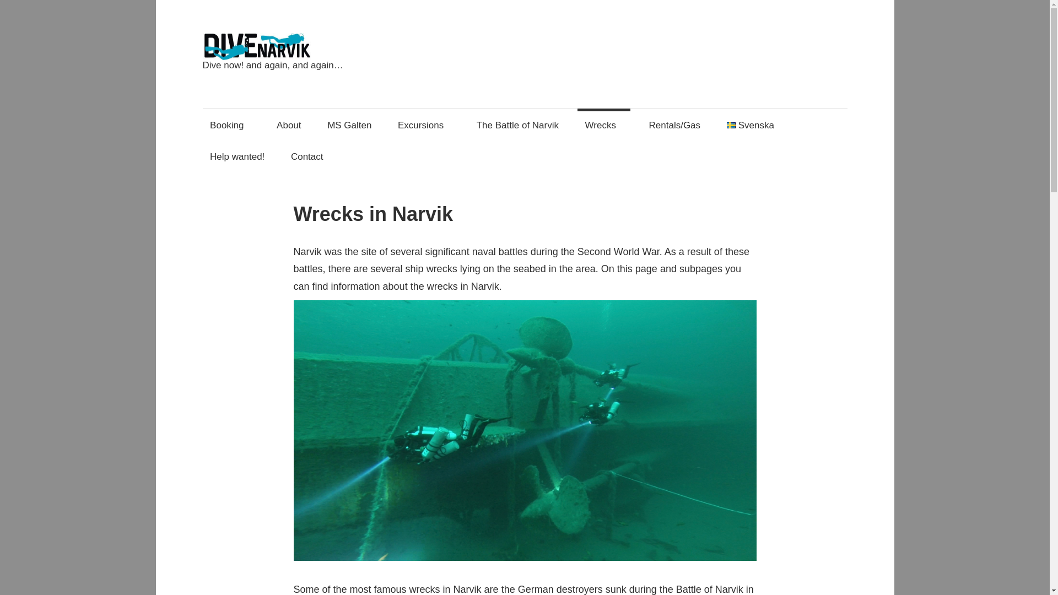  I want to click on Wrecks, so click(604, 125).